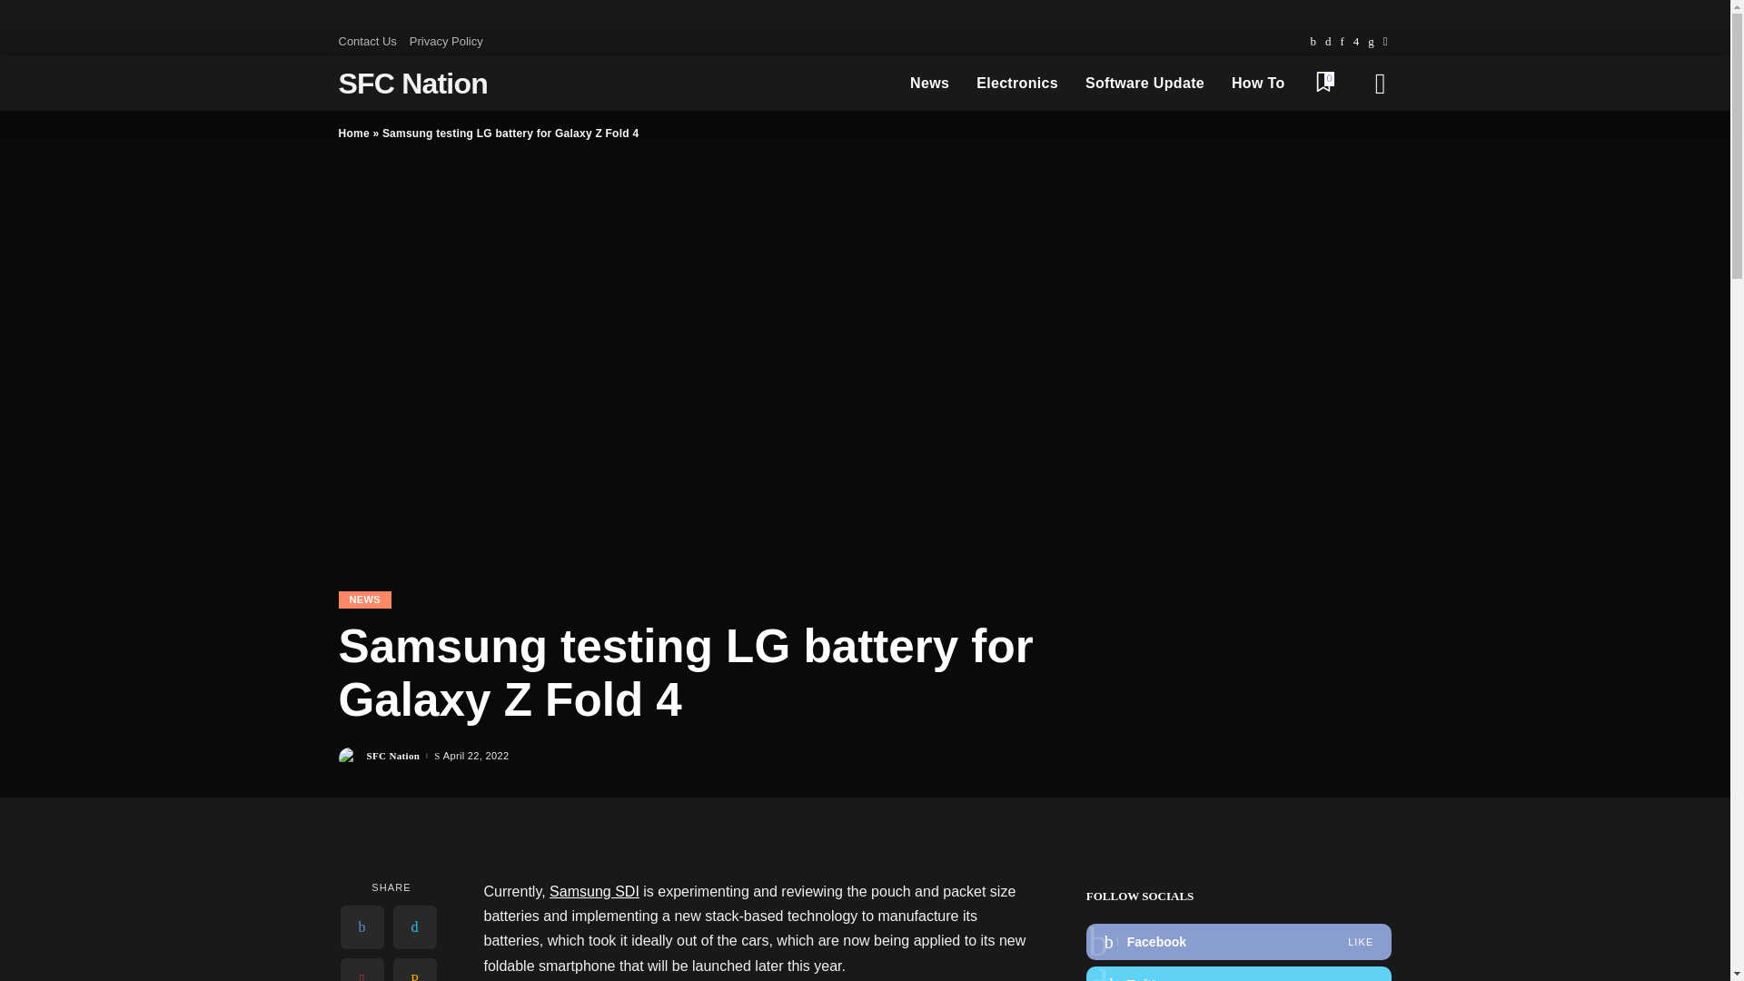  I want to click on Software Update, so click(1144, 84).